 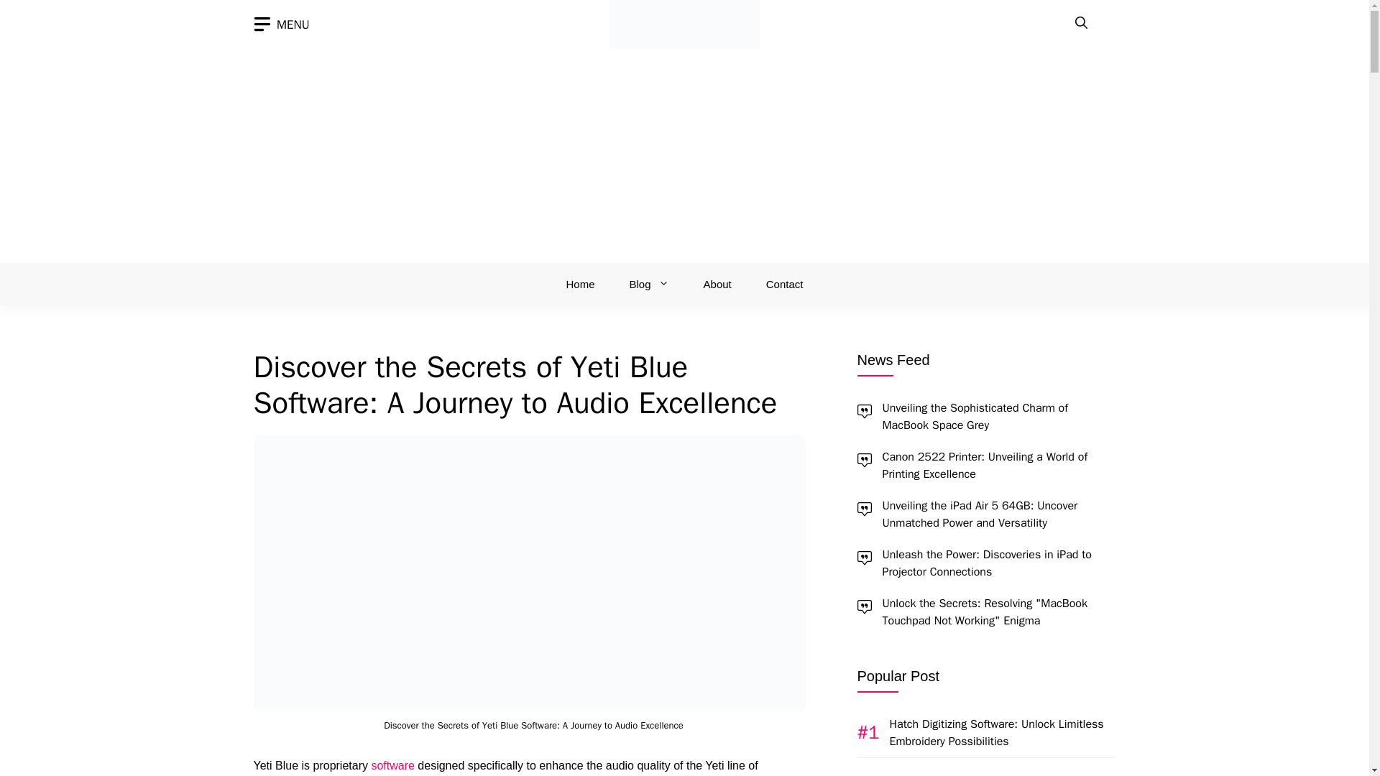 What do you see at coordinates (649, 285) in the screenshot?
I see `Blog` at bounding box center [649, 285].